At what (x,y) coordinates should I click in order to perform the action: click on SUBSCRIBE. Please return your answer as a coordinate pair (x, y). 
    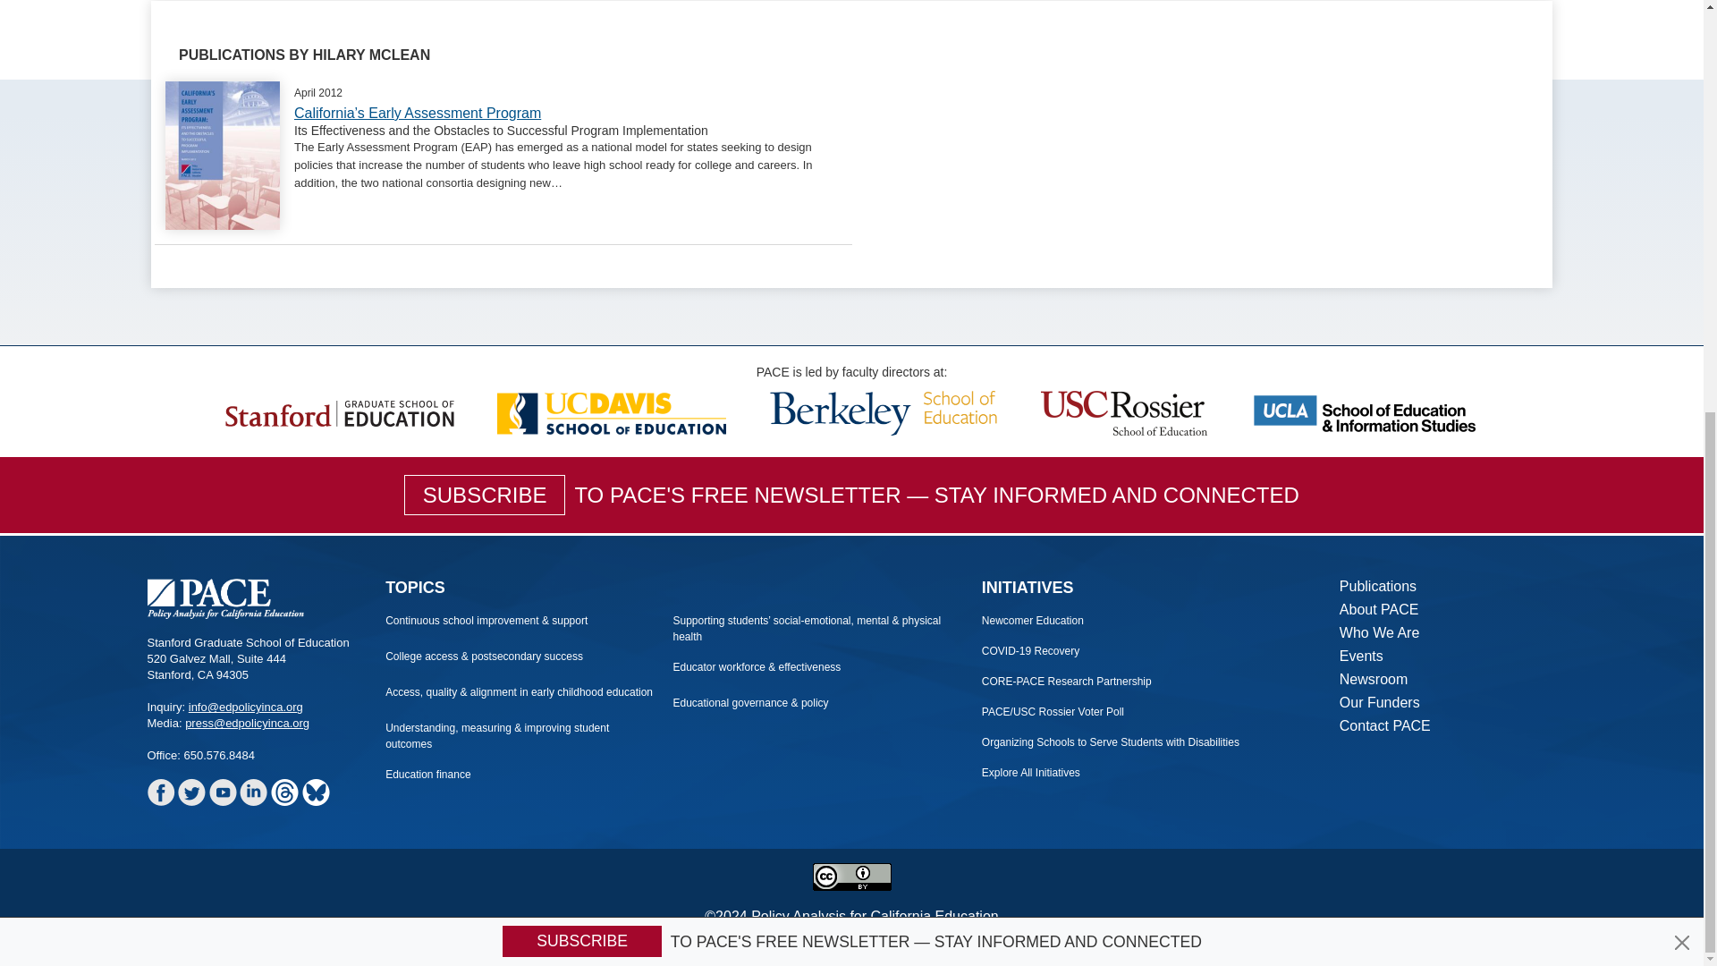
    Looking at the image, I should click on (581, 227).